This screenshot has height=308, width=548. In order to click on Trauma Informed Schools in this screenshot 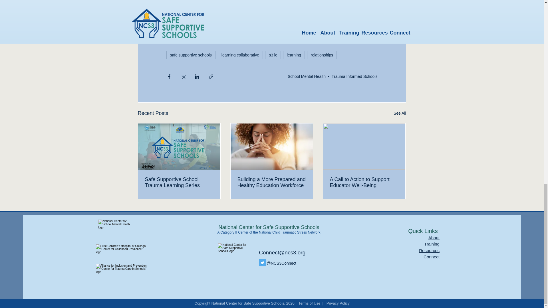, I will do `click(354, 76)`.